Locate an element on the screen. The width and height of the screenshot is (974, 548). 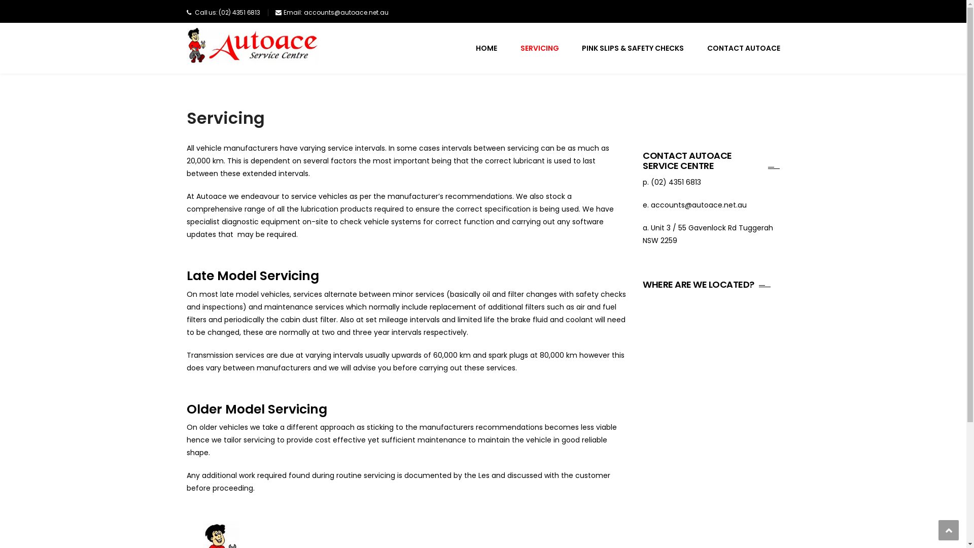
Autoace Tuggerah is located at coordinates (253, 46).